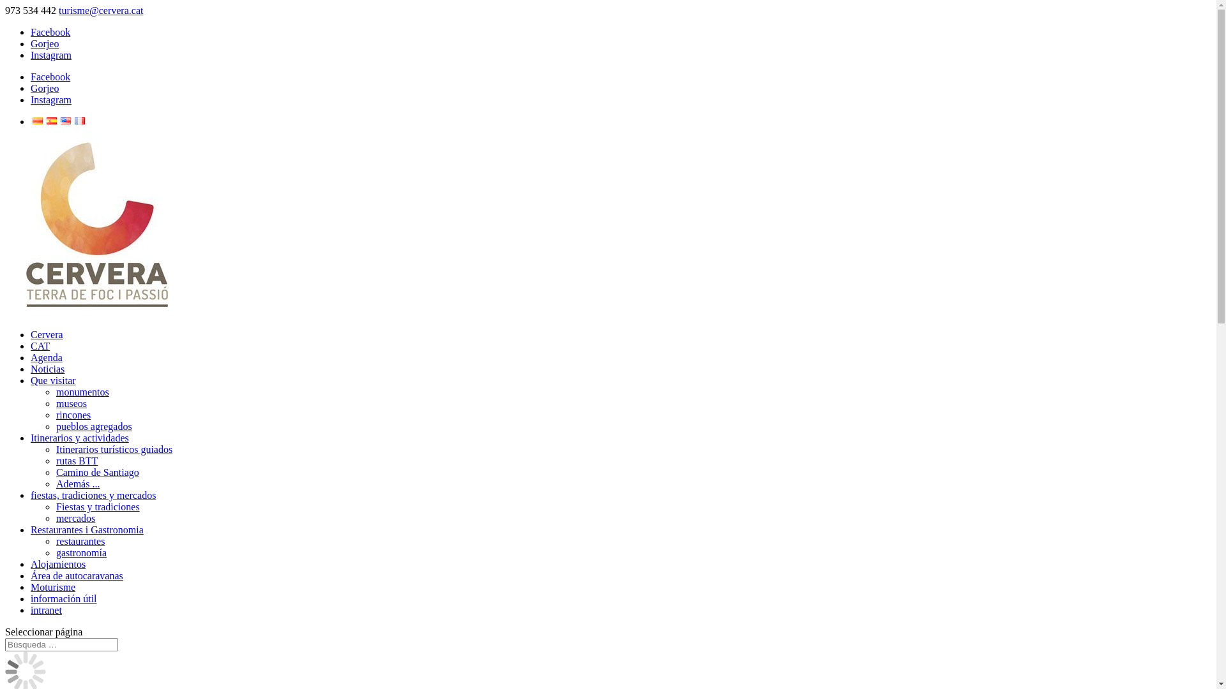 This screenshot has height=689, width=1226. Describe the element at coordinates (47, 334) in the screenshot. I see `Cervera` at that location.